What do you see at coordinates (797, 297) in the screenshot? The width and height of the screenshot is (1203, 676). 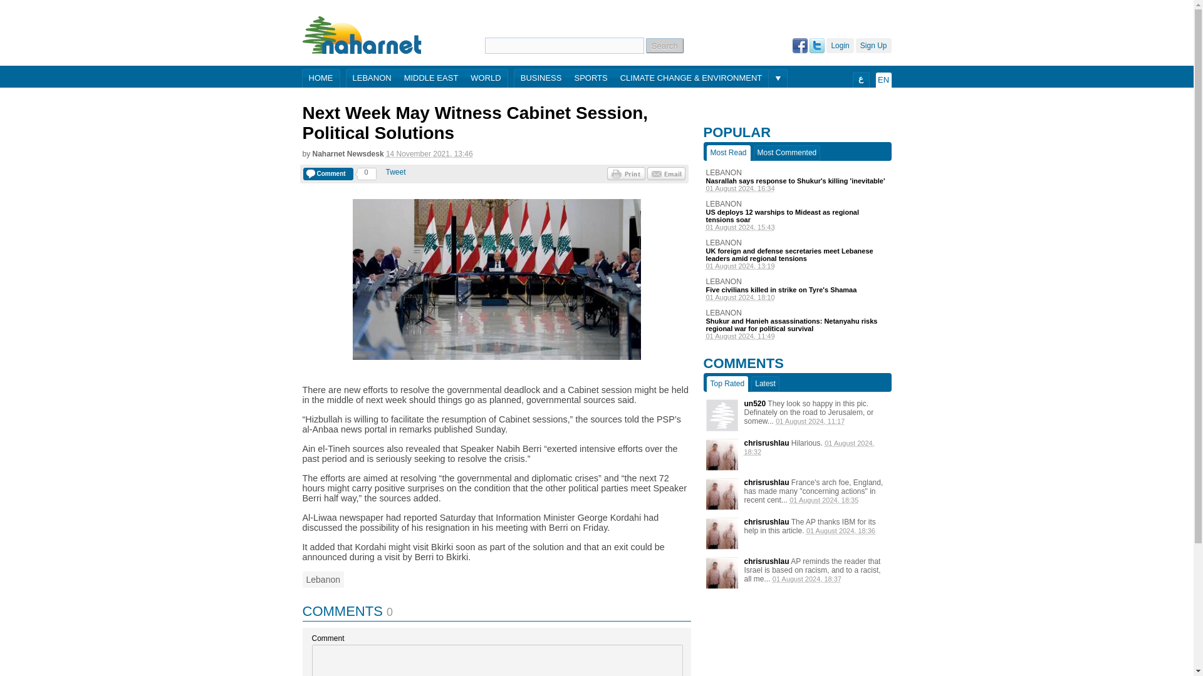 I see `2024-08-01T15:10:46Z` at bounding box center [797, 297].